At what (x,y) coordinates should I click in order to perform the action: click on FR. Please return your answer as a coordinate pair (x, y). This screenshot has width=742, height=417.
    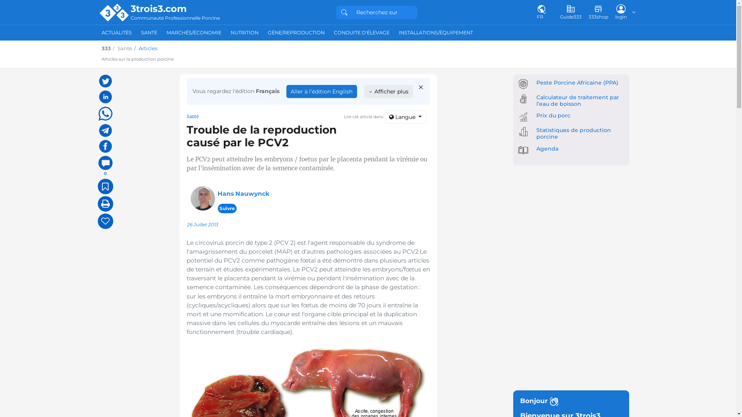
    Looking at the image, I should click on (541, 12).